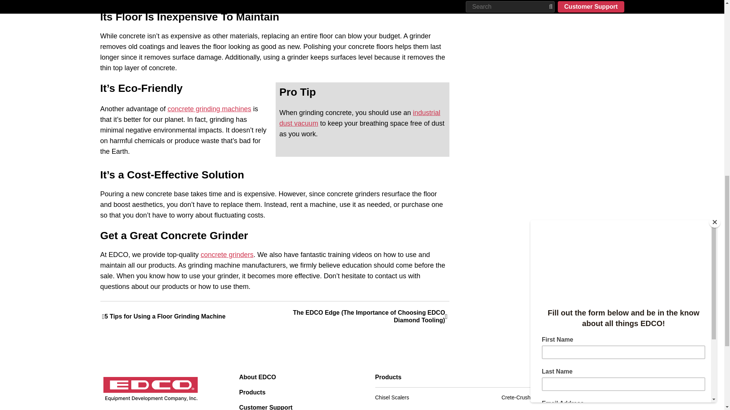 This screenshot has width=730, height=410. What do you see at coordinates (360, 118) in the screenshot?
I see `industrial dust vacuum` at bounding box center [360, 118].